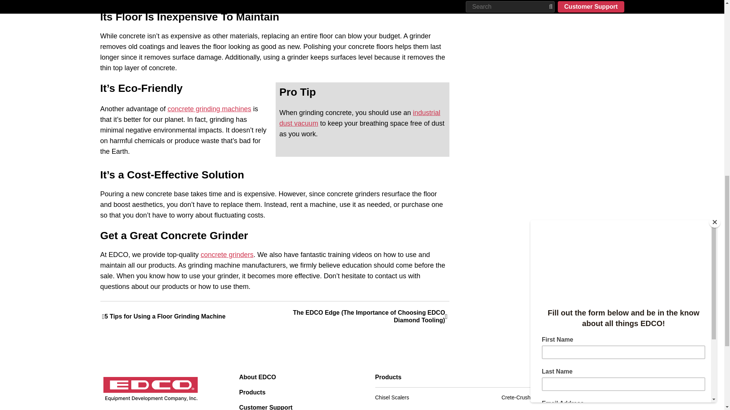 This screenshot has width=730, height=410. What do you see at coordinates (360, 118) in the screenshot?
I see `industrial dust vacuum` at bounding box center [360, 118].